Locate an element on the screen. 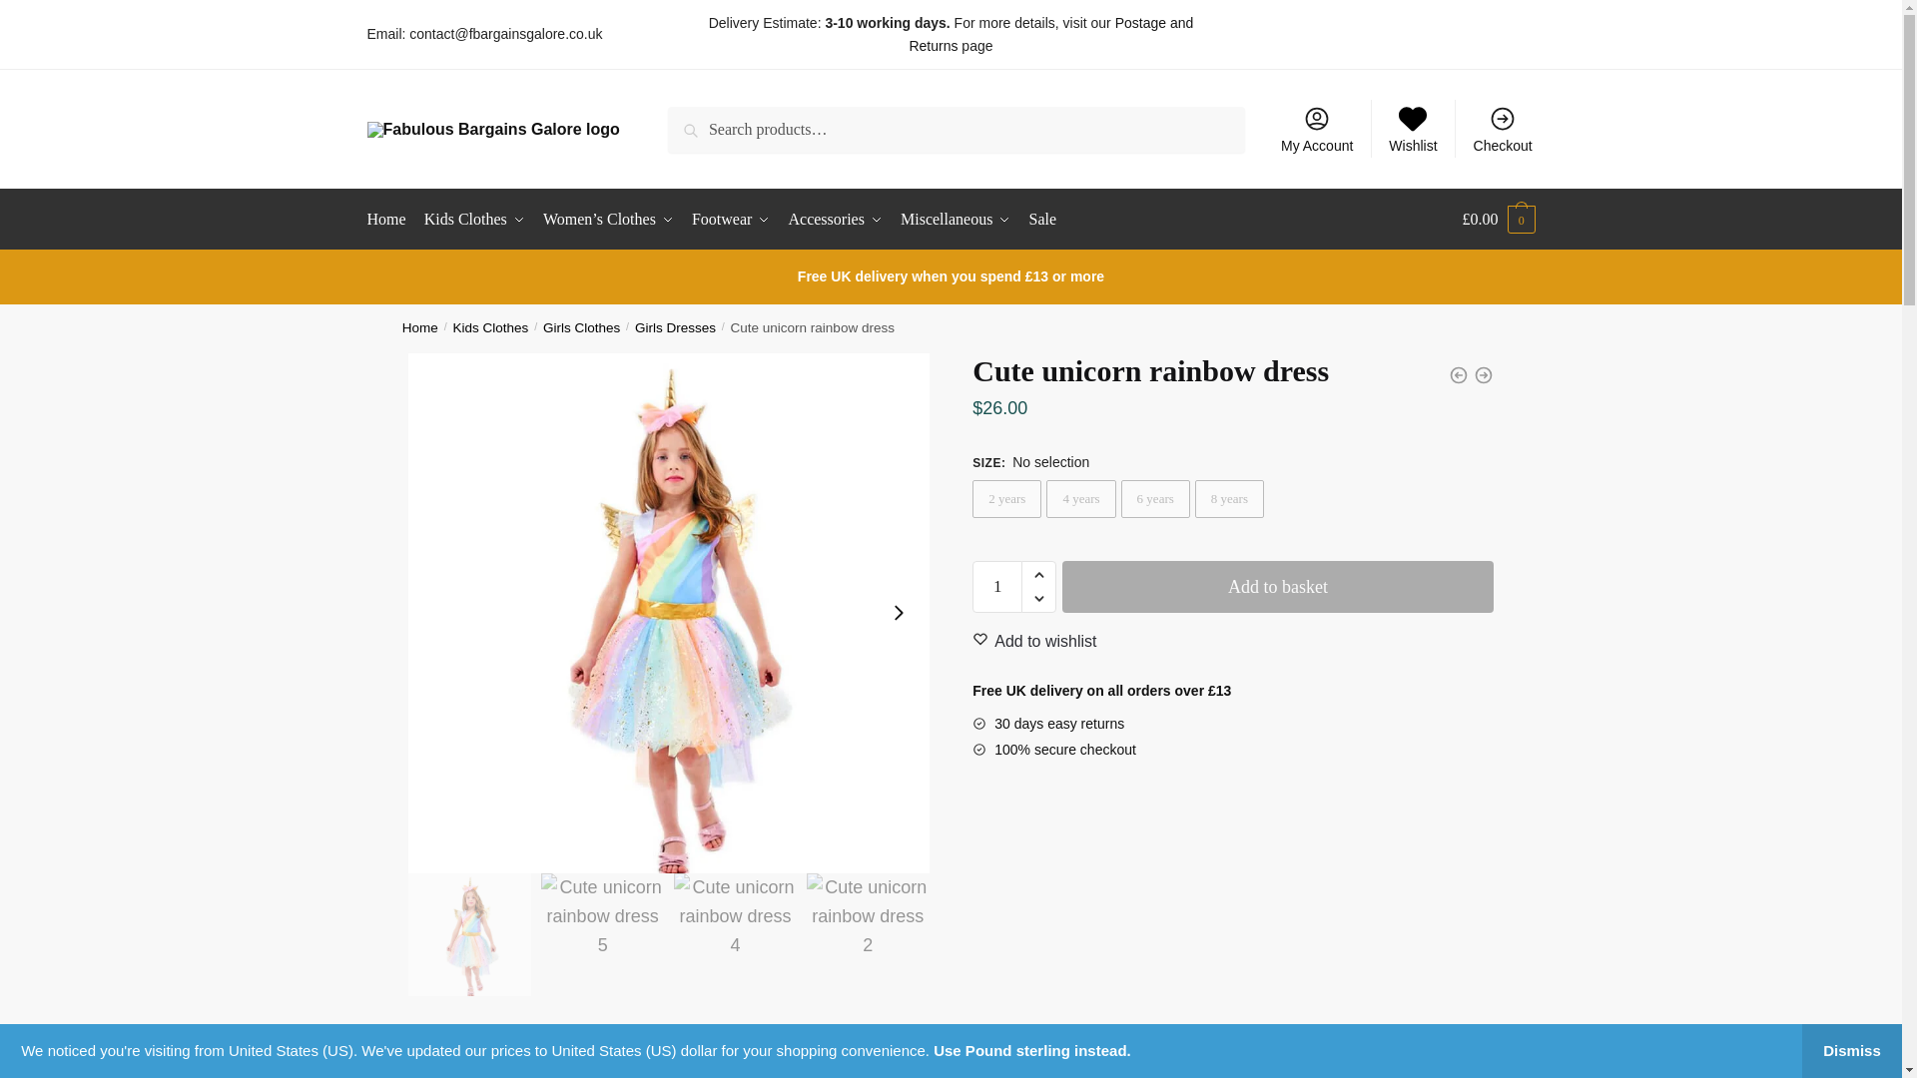 The image size is (1917, 1078). Kids Clothes is located at coordinates (475, 220).